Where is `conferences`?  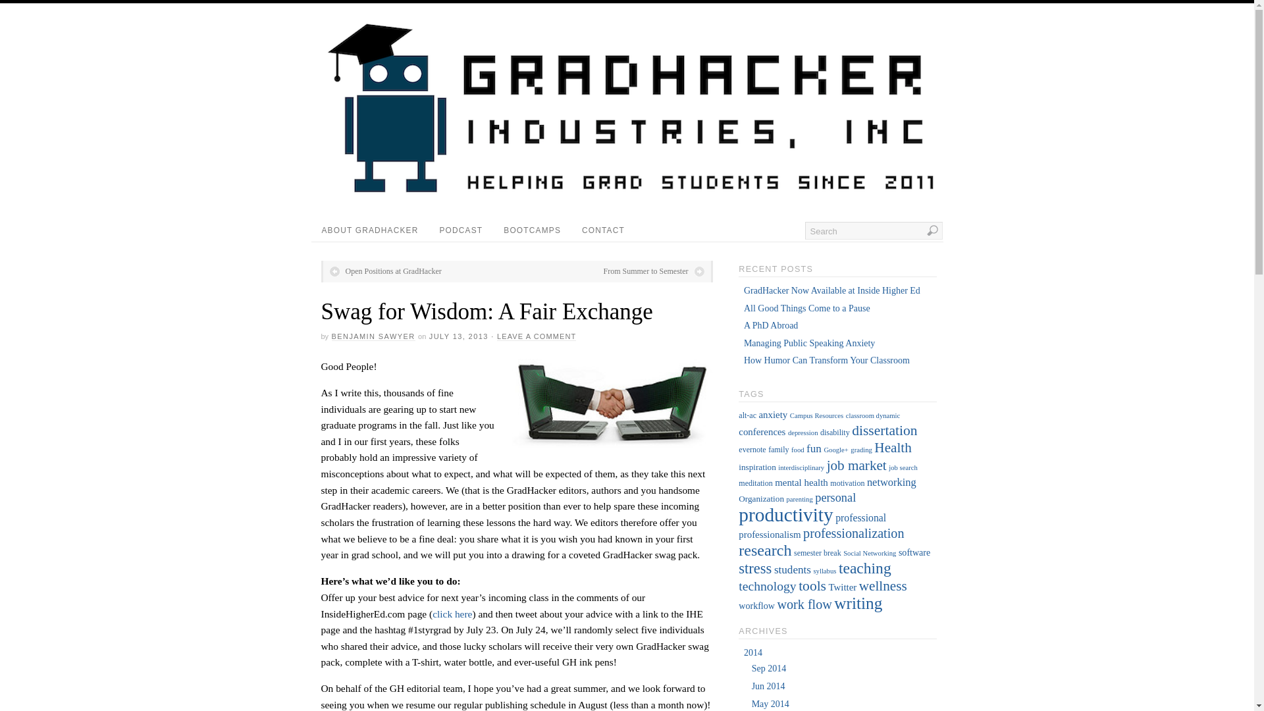
conferences is located at coordinates (761, 432).